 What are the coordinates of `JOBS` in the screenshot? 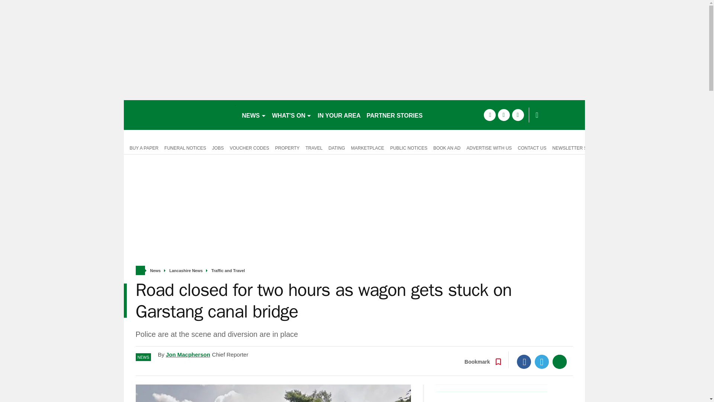 It's located at (218, 147).